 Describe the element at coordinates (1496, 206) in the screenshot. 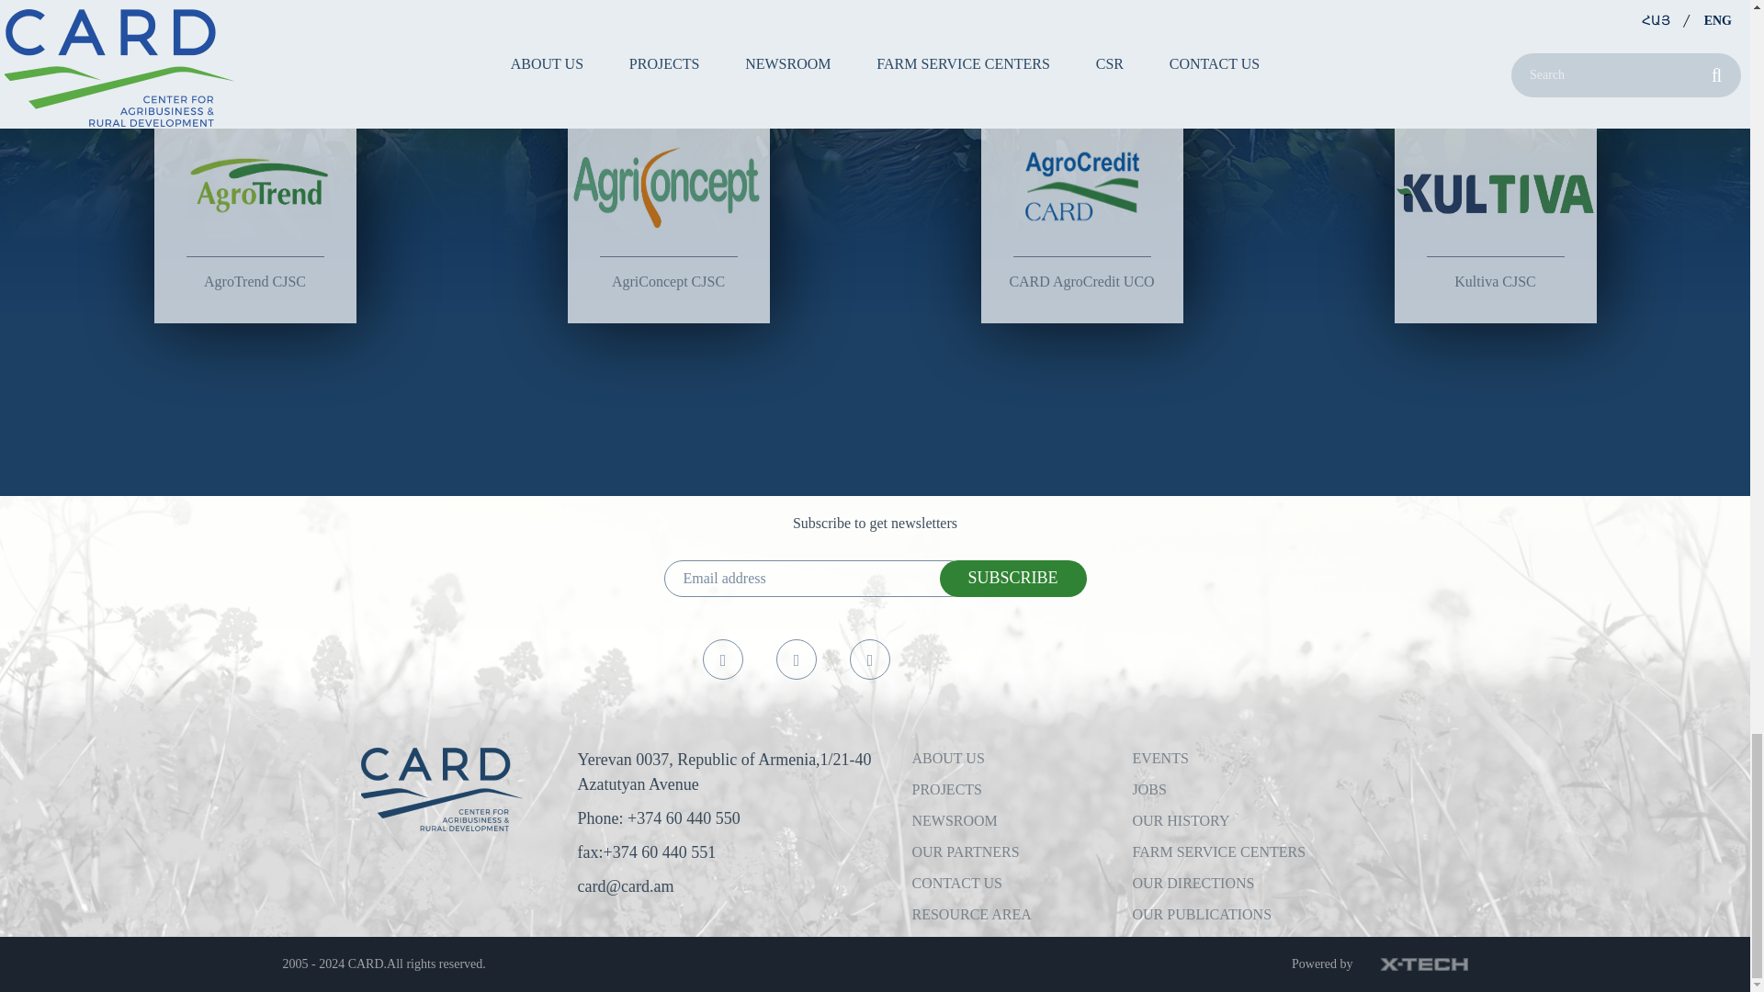

I see `Kultiva CJSC` at that location.